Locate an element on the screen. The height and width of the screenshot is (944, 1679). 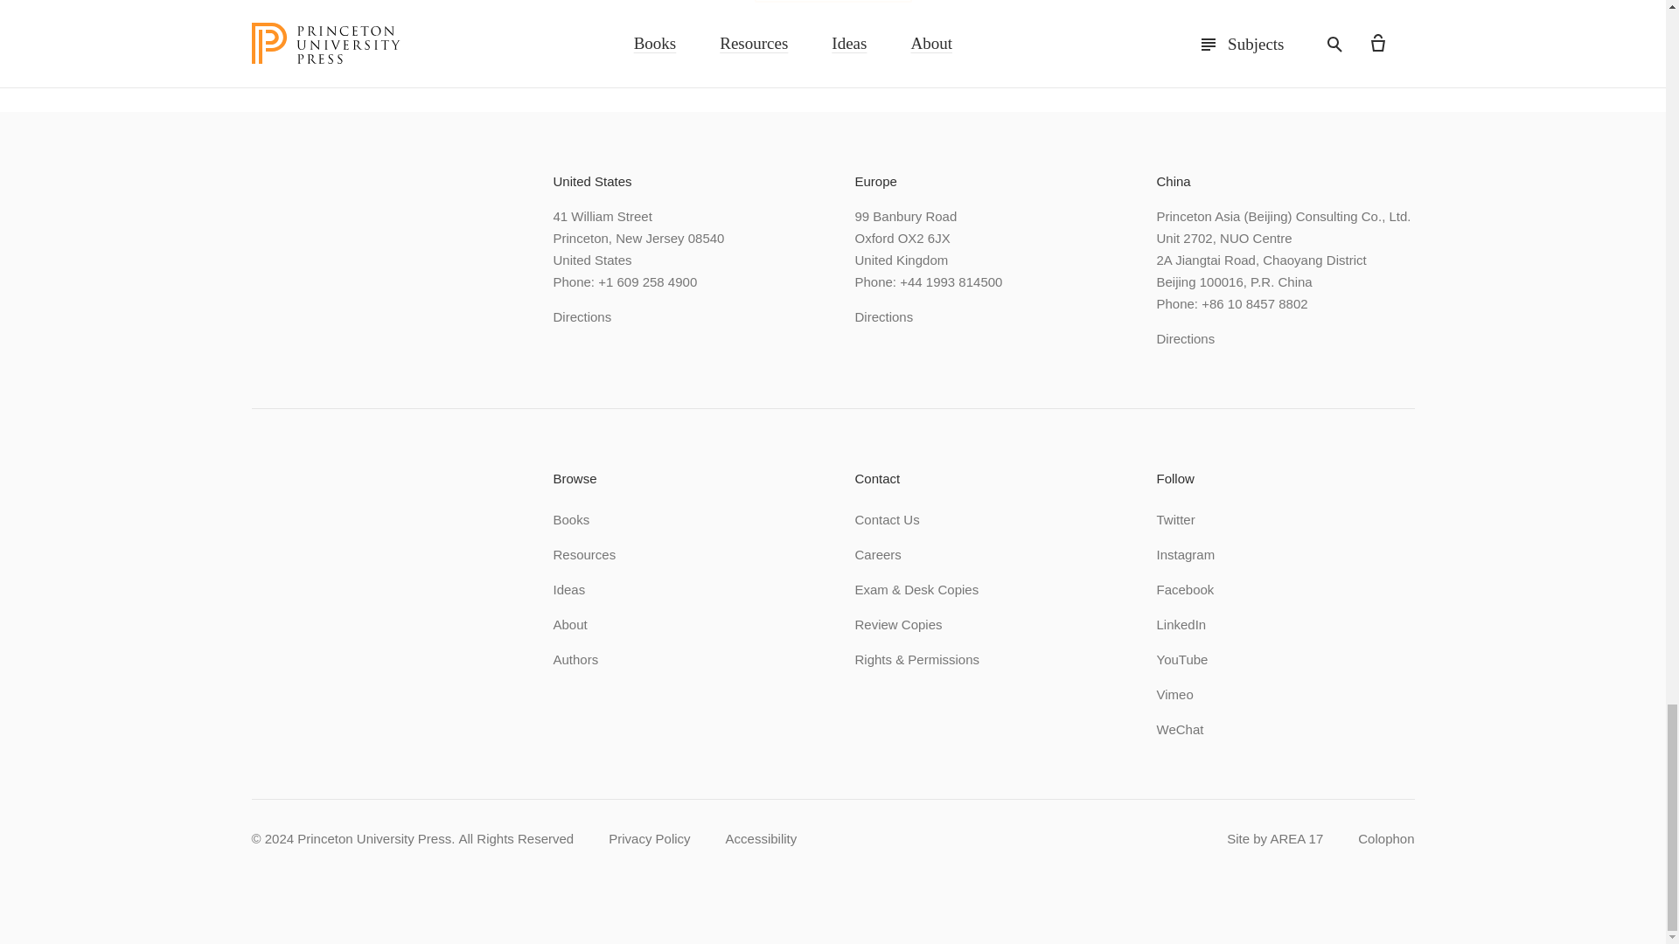
Subscribe is located at coordinates (833, 2).